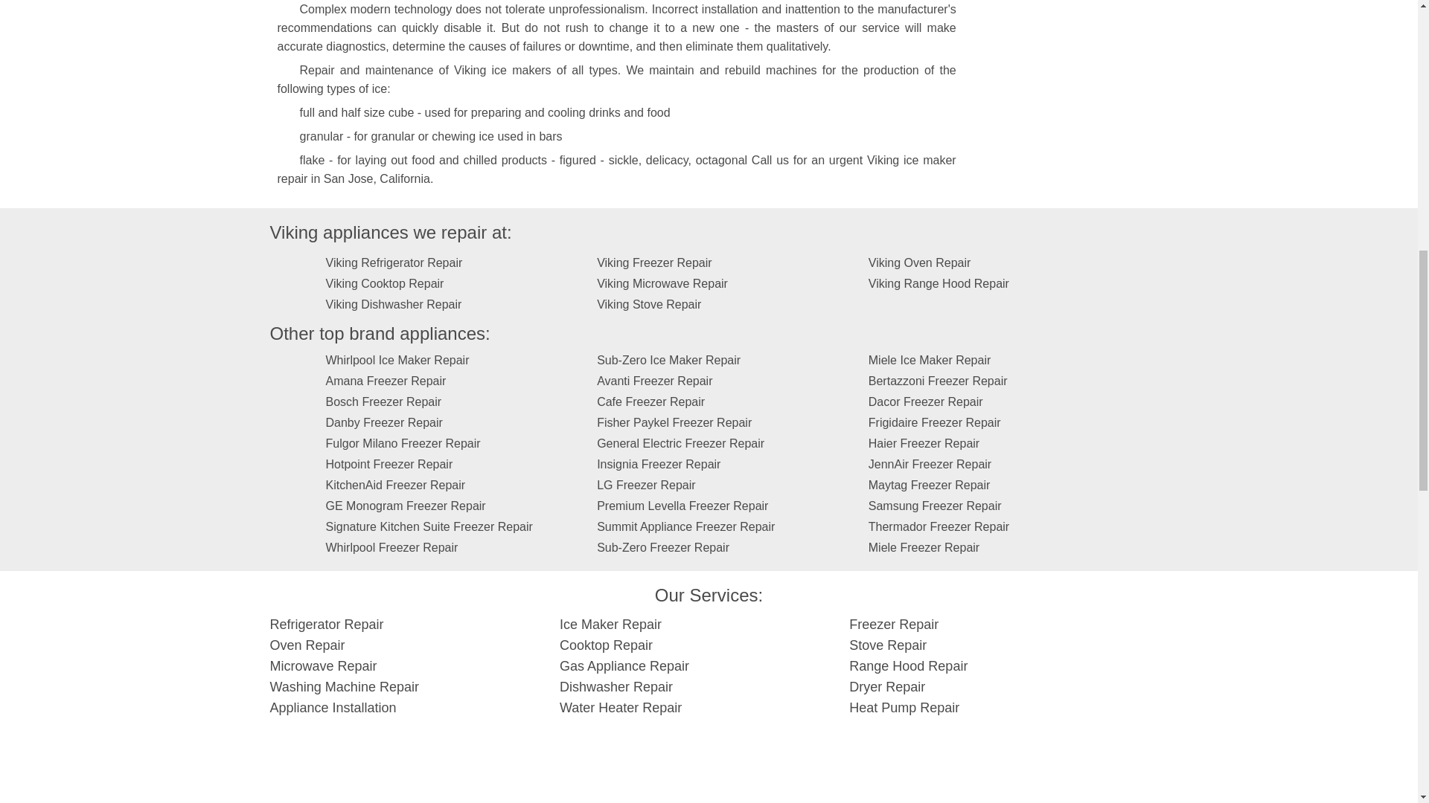 The height and width of the screenshot is (803, 1429). What do you see at coordinates (920, 262) in the screenshot?
I see `Viking Oven Repair` at bounding box center [920, 262].